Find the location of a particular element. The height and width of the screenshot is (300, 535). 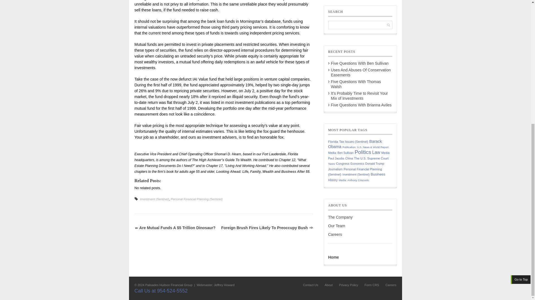

Looking Ahead: Life, Family, Wealth and Business After 55 is located at coordinates (263, 172).